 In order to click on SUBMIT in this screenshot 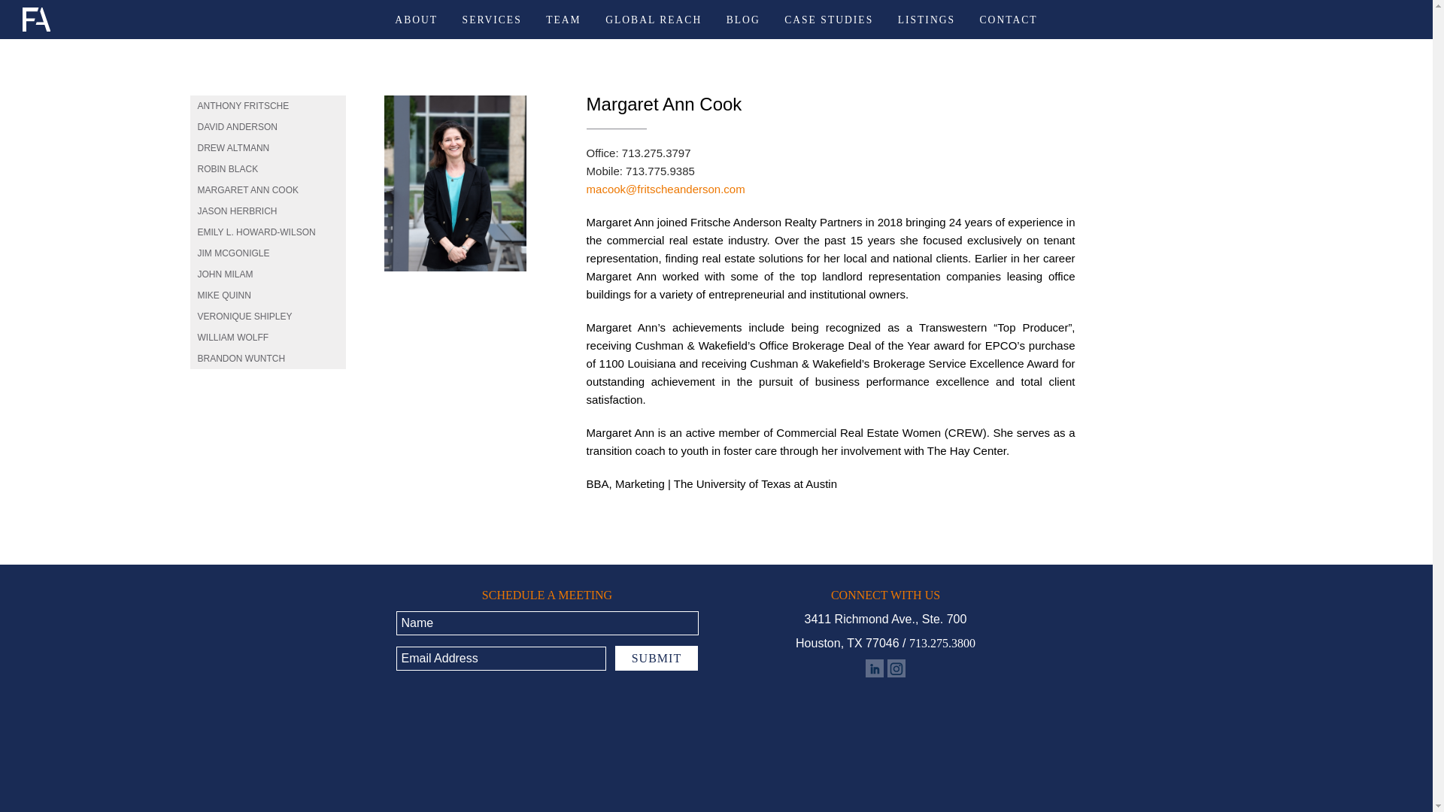, I will do `click(656, 658)`.